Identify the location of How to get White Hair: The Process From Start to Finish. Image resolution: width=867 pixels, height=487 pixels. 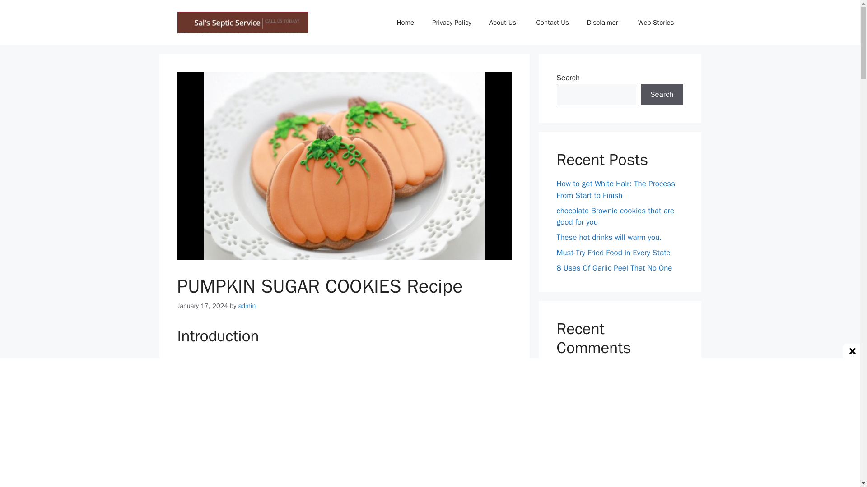
(615, 189).